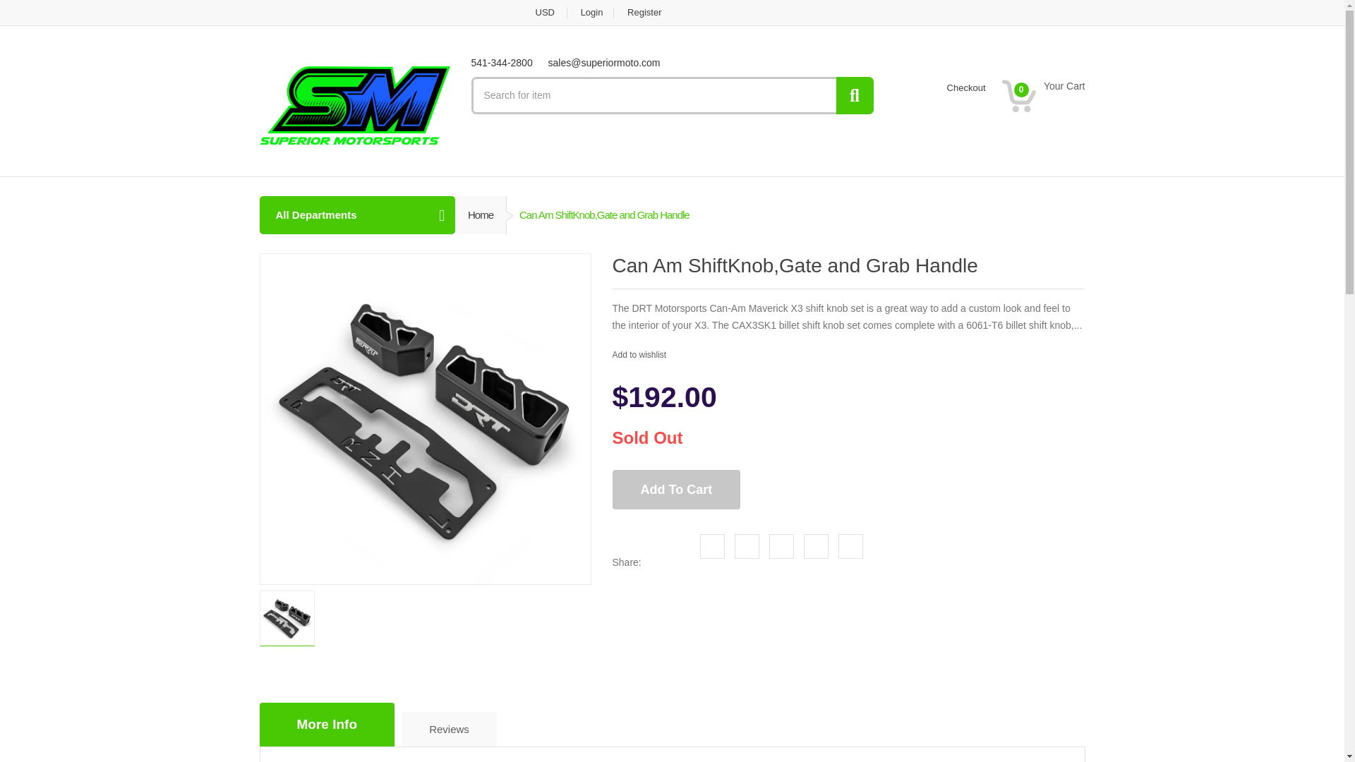 Image resolution: width=1355 pixels, height=762 pixels. What do you see at coordinates (641, 354) in the screenshot?
I see `Add to wishlist` at bounding box center [641, 354].